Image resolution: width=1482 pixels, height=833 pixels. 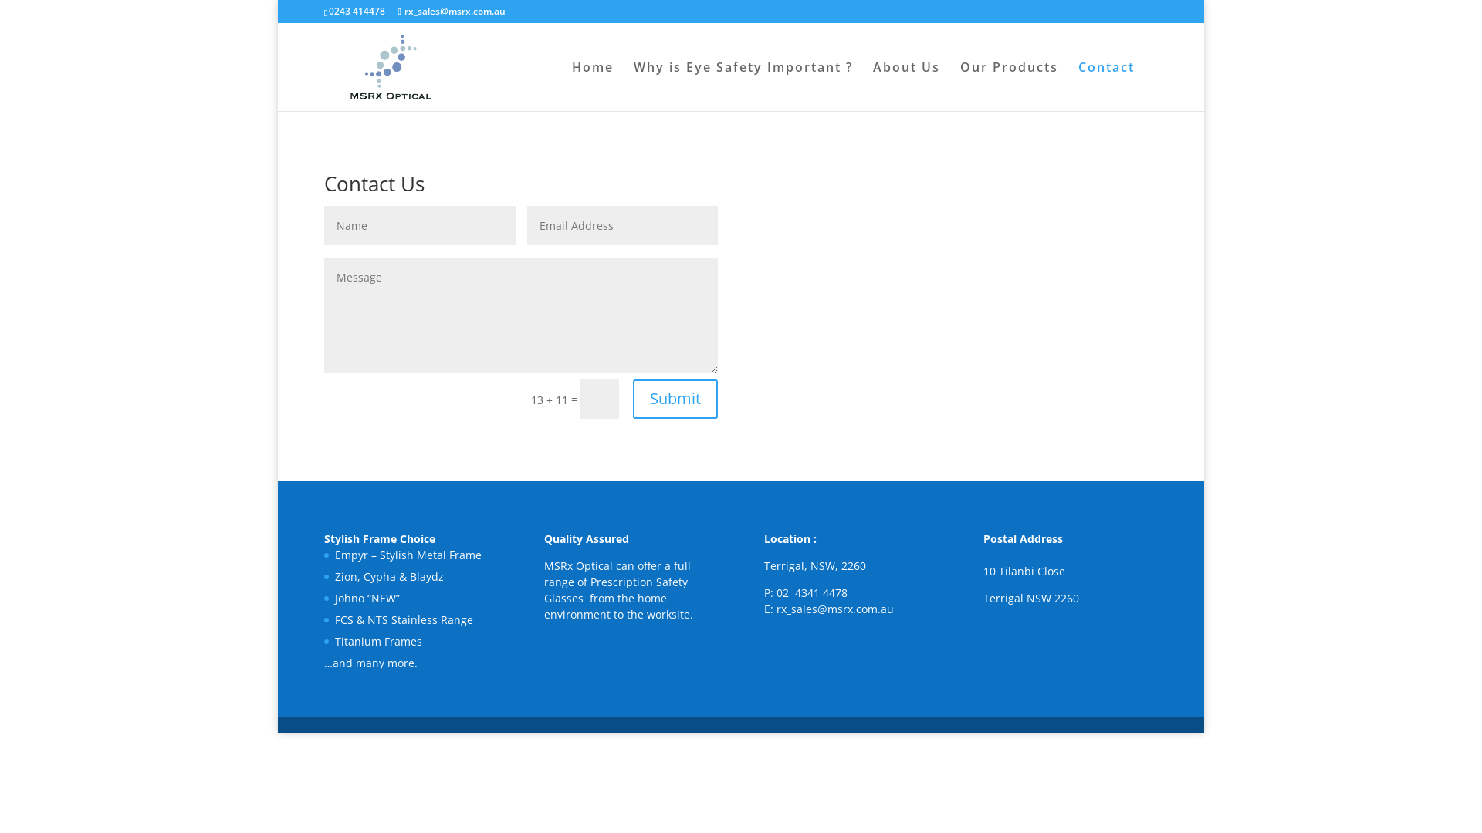 I want to click on About Us, so click(x=906, y=86).